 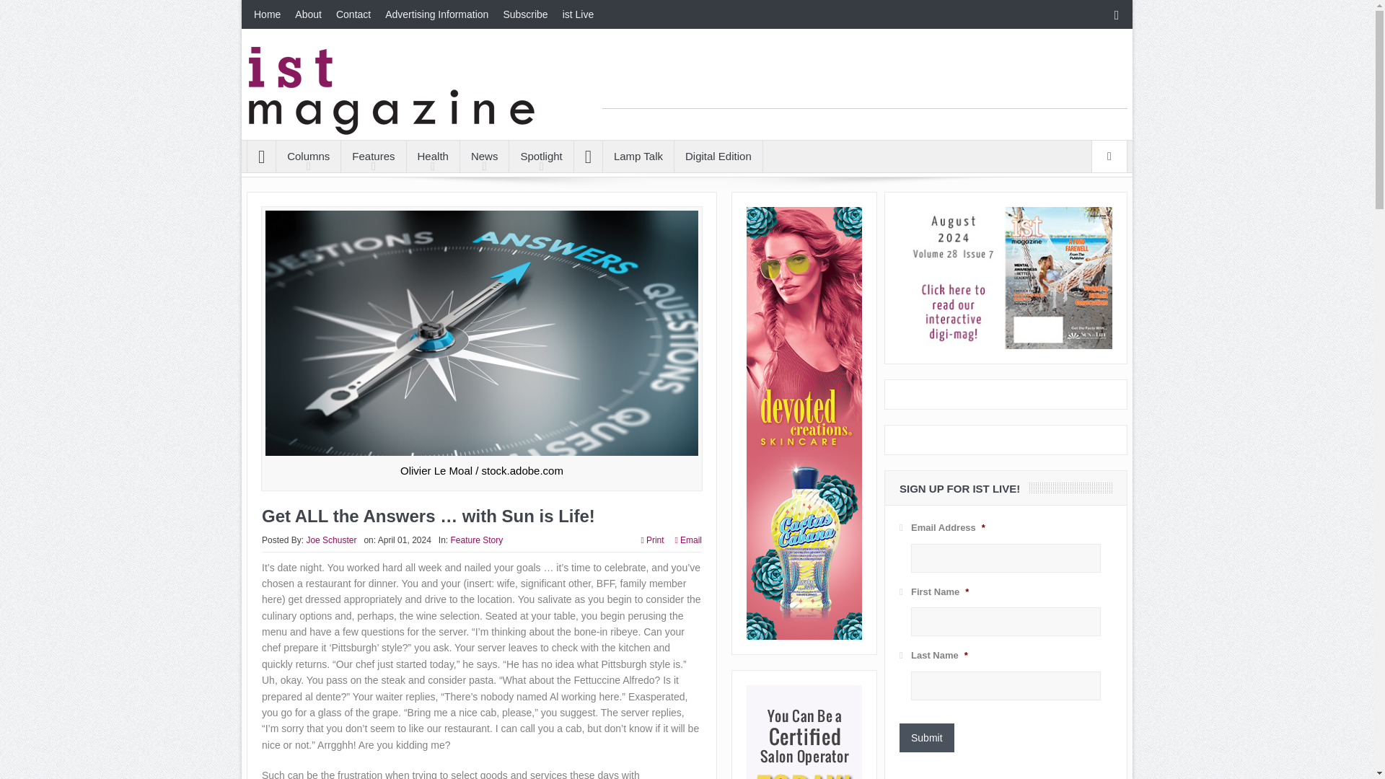 What do you see at coordinates (864, 76) in the screenshot?
I see `Advertisement` at bounding box center [864, 76].